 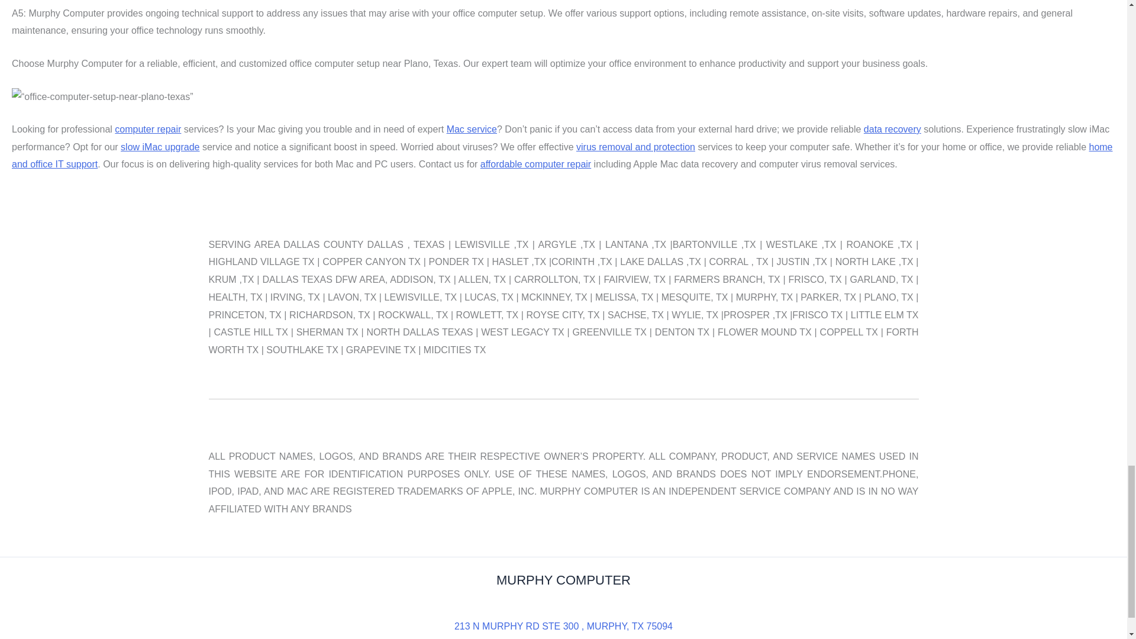 I want to click on affordable computer repair, so click(x=535, y=164).